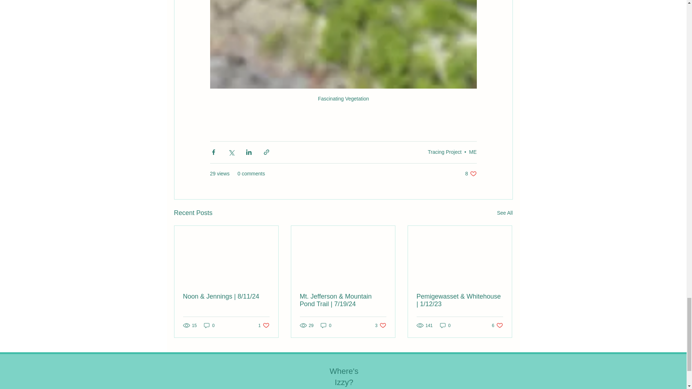 The width and height of the screenshot is (692, 389). I want to click on Tracing Project, so click(444, 152).